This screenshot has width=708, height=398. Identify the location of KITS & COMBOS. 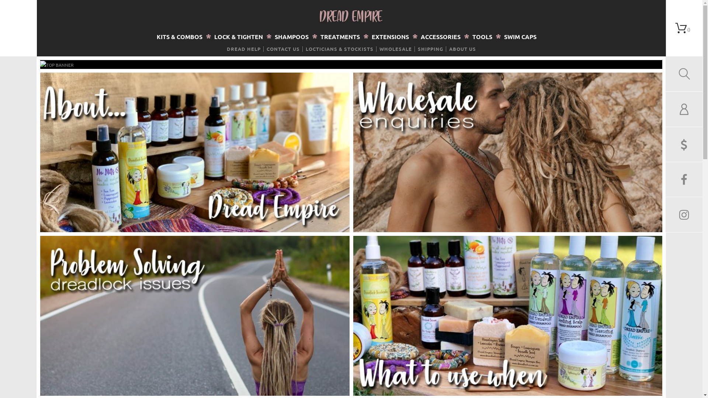
(180, 37).